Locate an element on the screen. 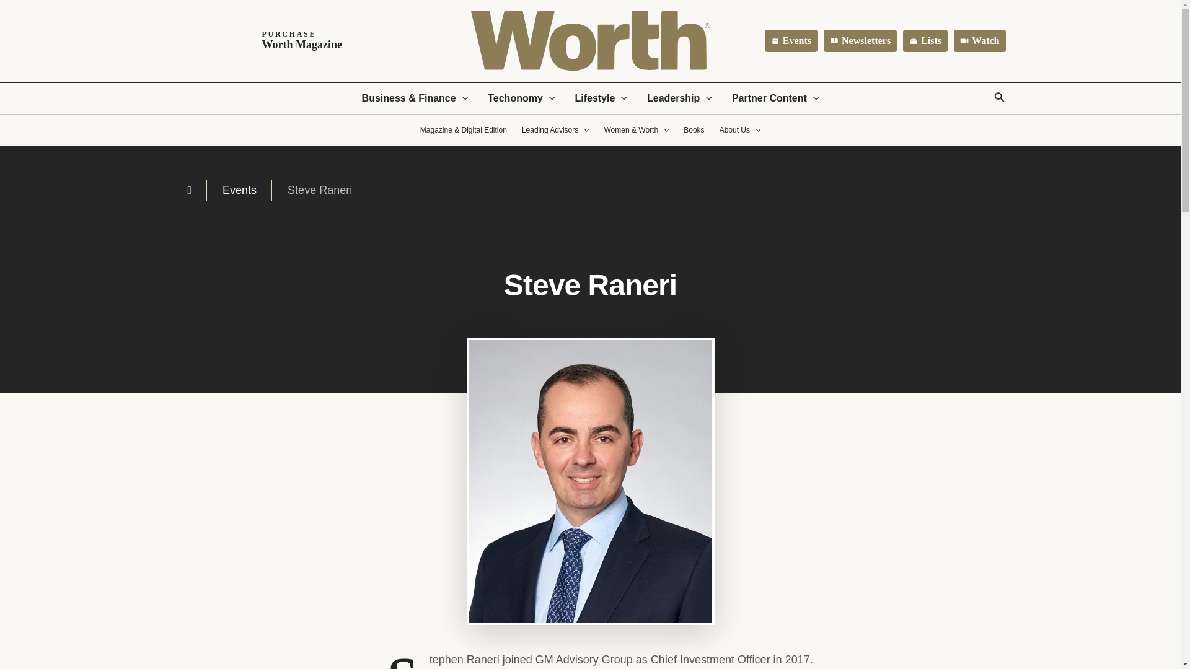  Events is located at coordinates (270, 41).